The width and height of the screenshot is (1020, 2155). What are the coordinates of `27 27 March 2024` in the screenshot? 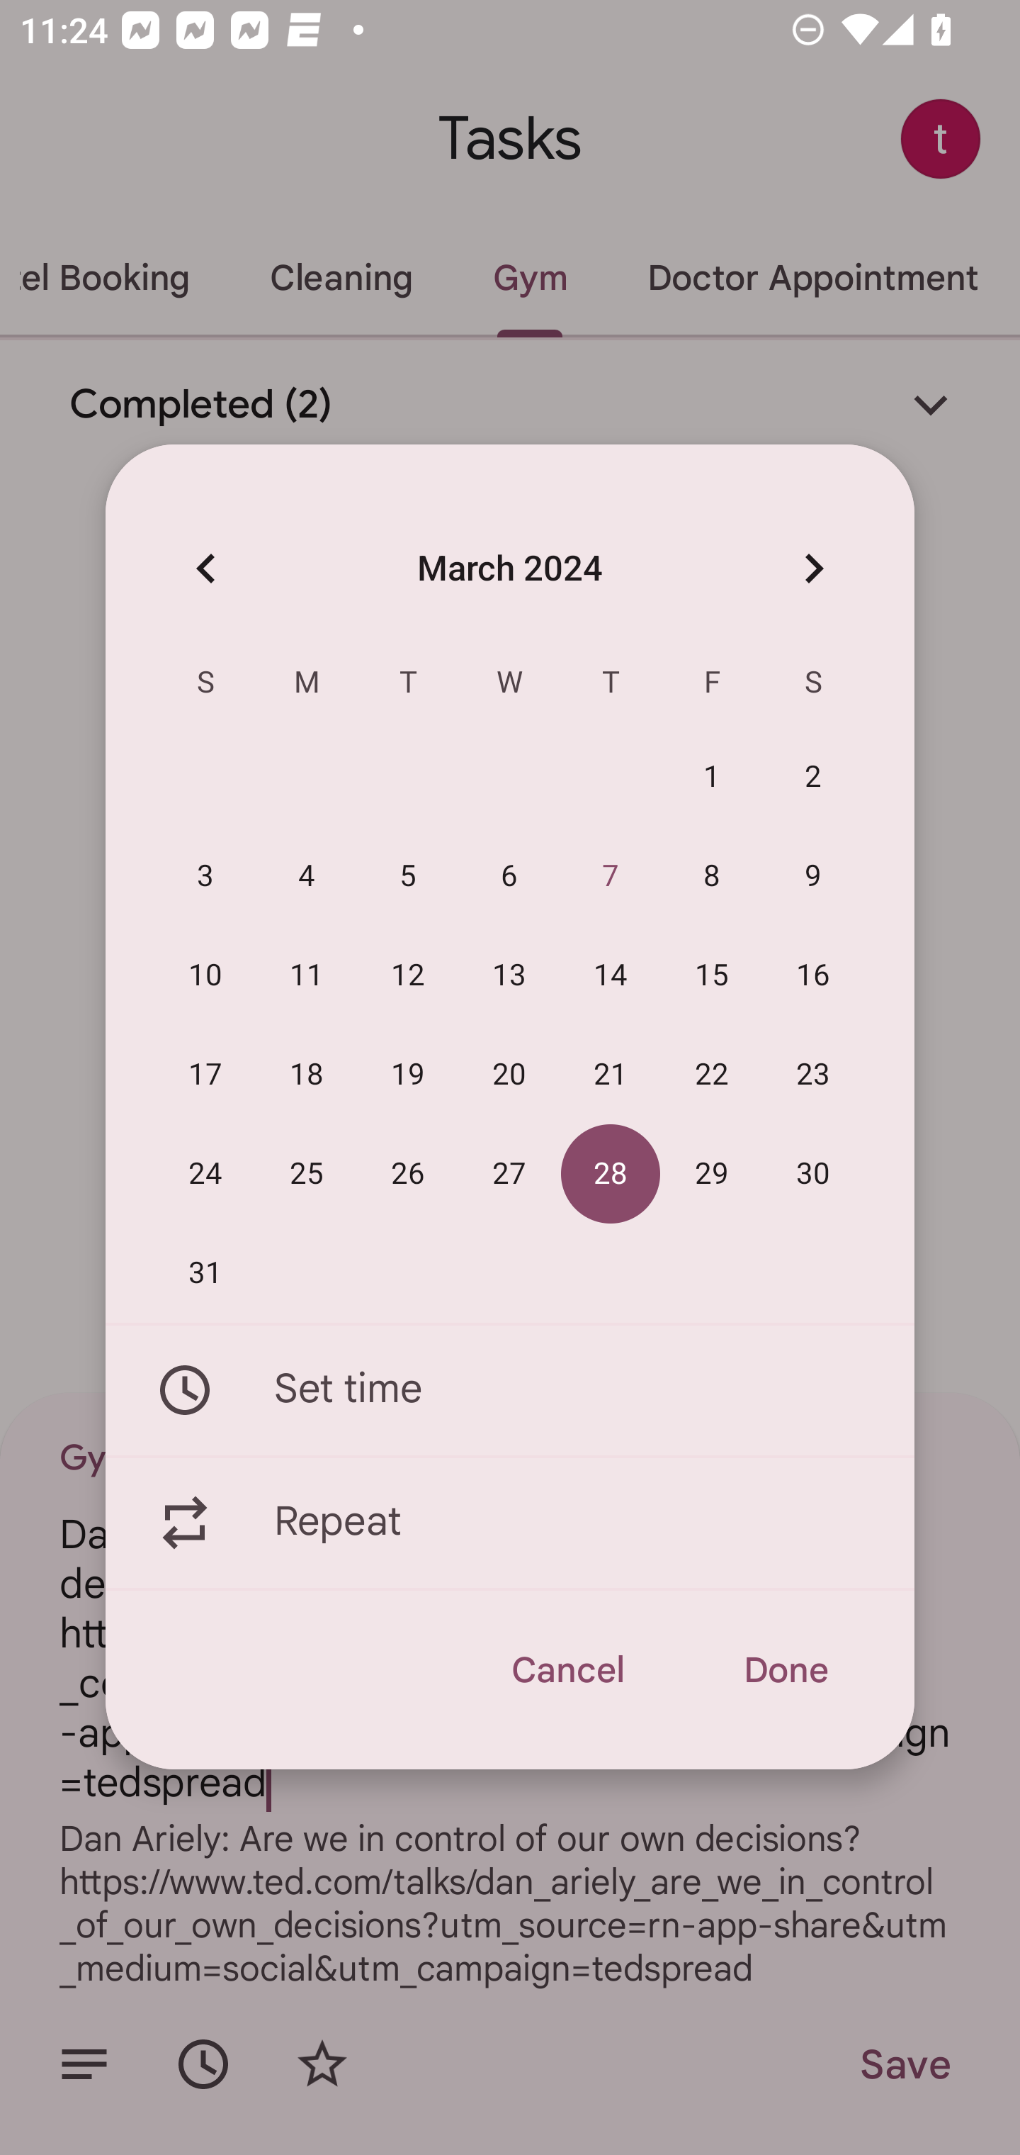 It's located at (509, 1174).